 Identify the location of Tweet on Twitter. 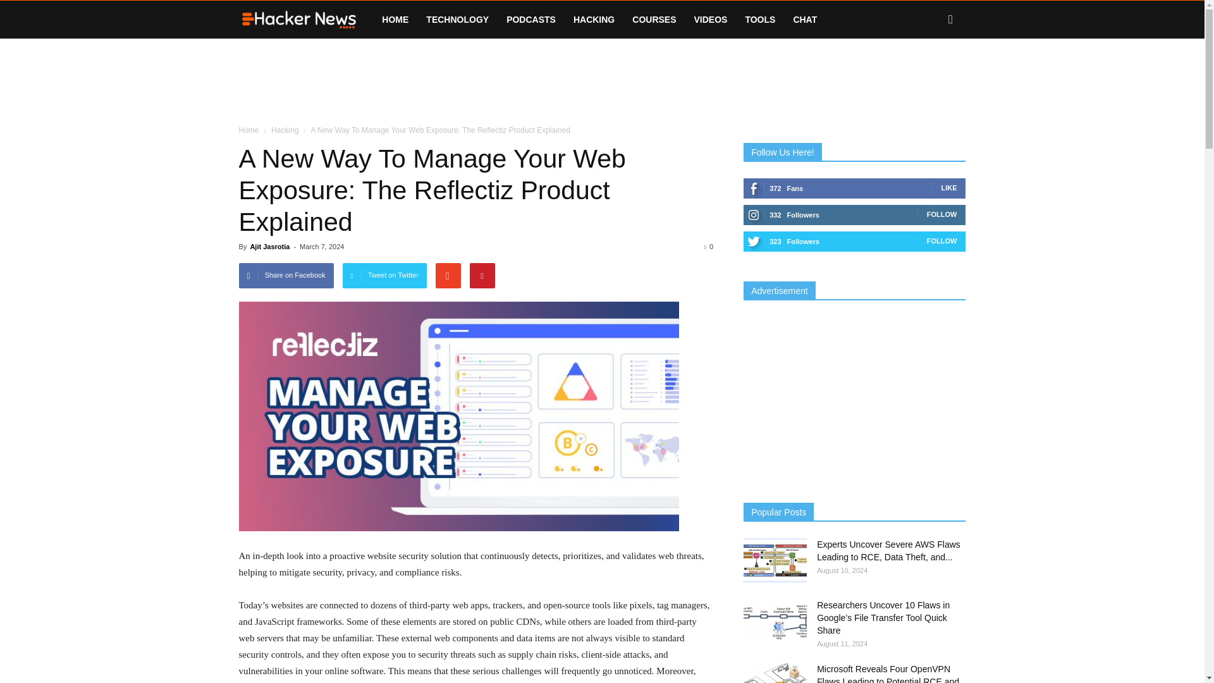
(384, 275).